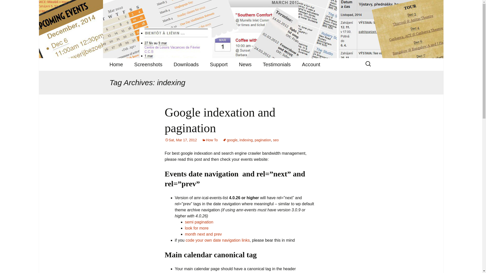  I want to click on Home, so click(116, 64).